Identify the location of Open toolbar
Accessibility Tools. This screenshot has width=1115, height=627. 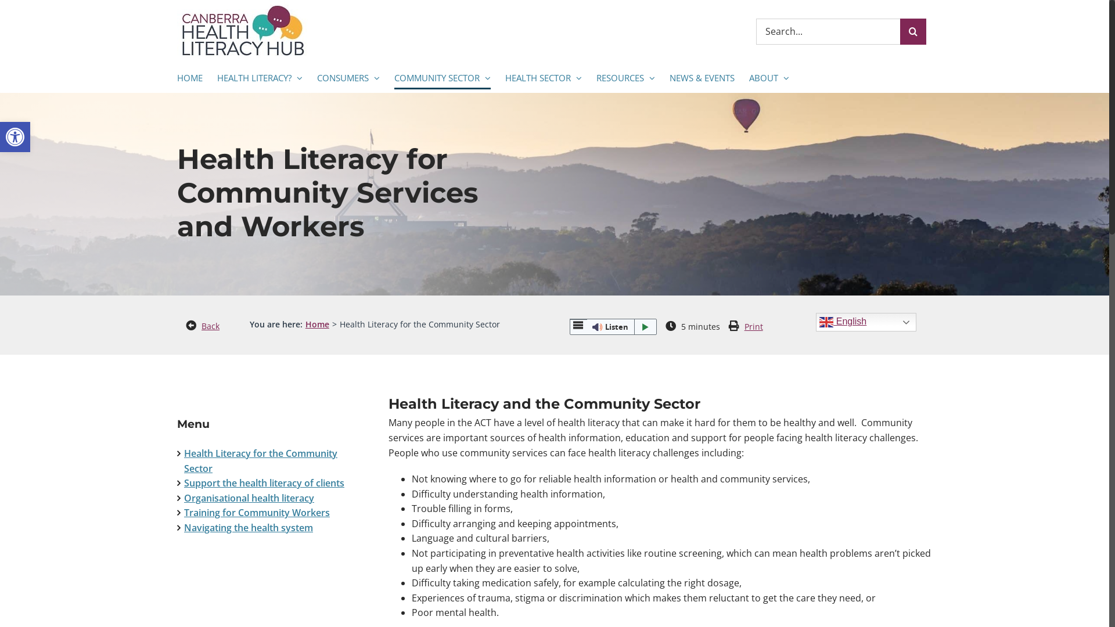
(15, 137).